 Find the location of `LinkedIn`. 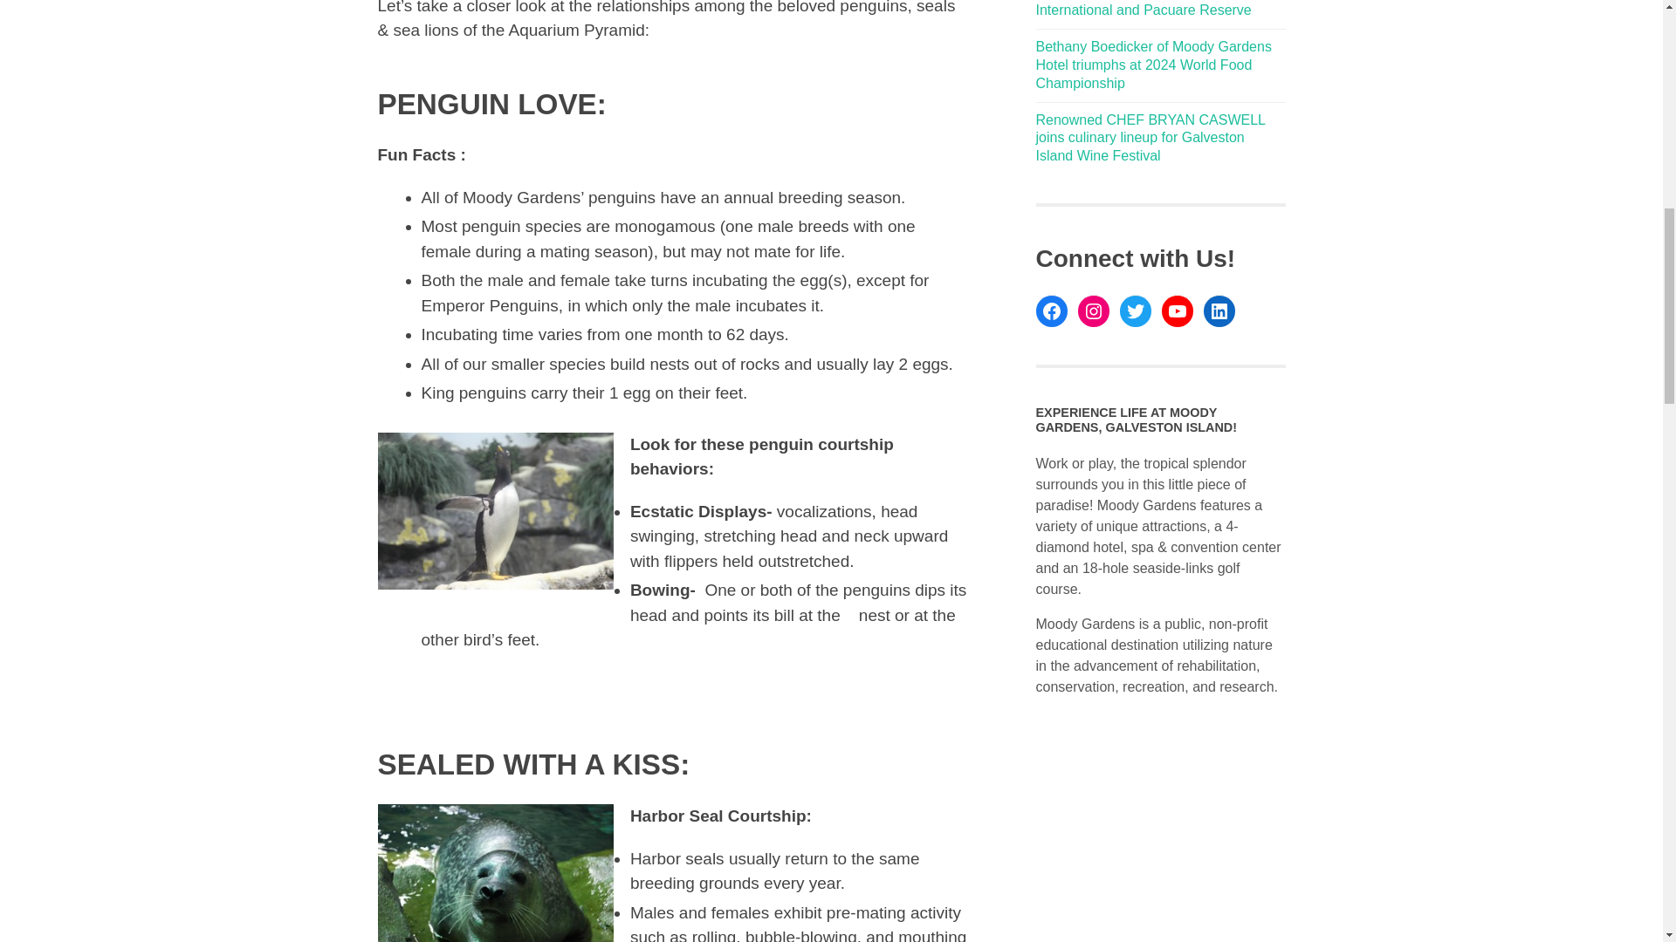

LinkedIn is located at coordinates (1219, 311).